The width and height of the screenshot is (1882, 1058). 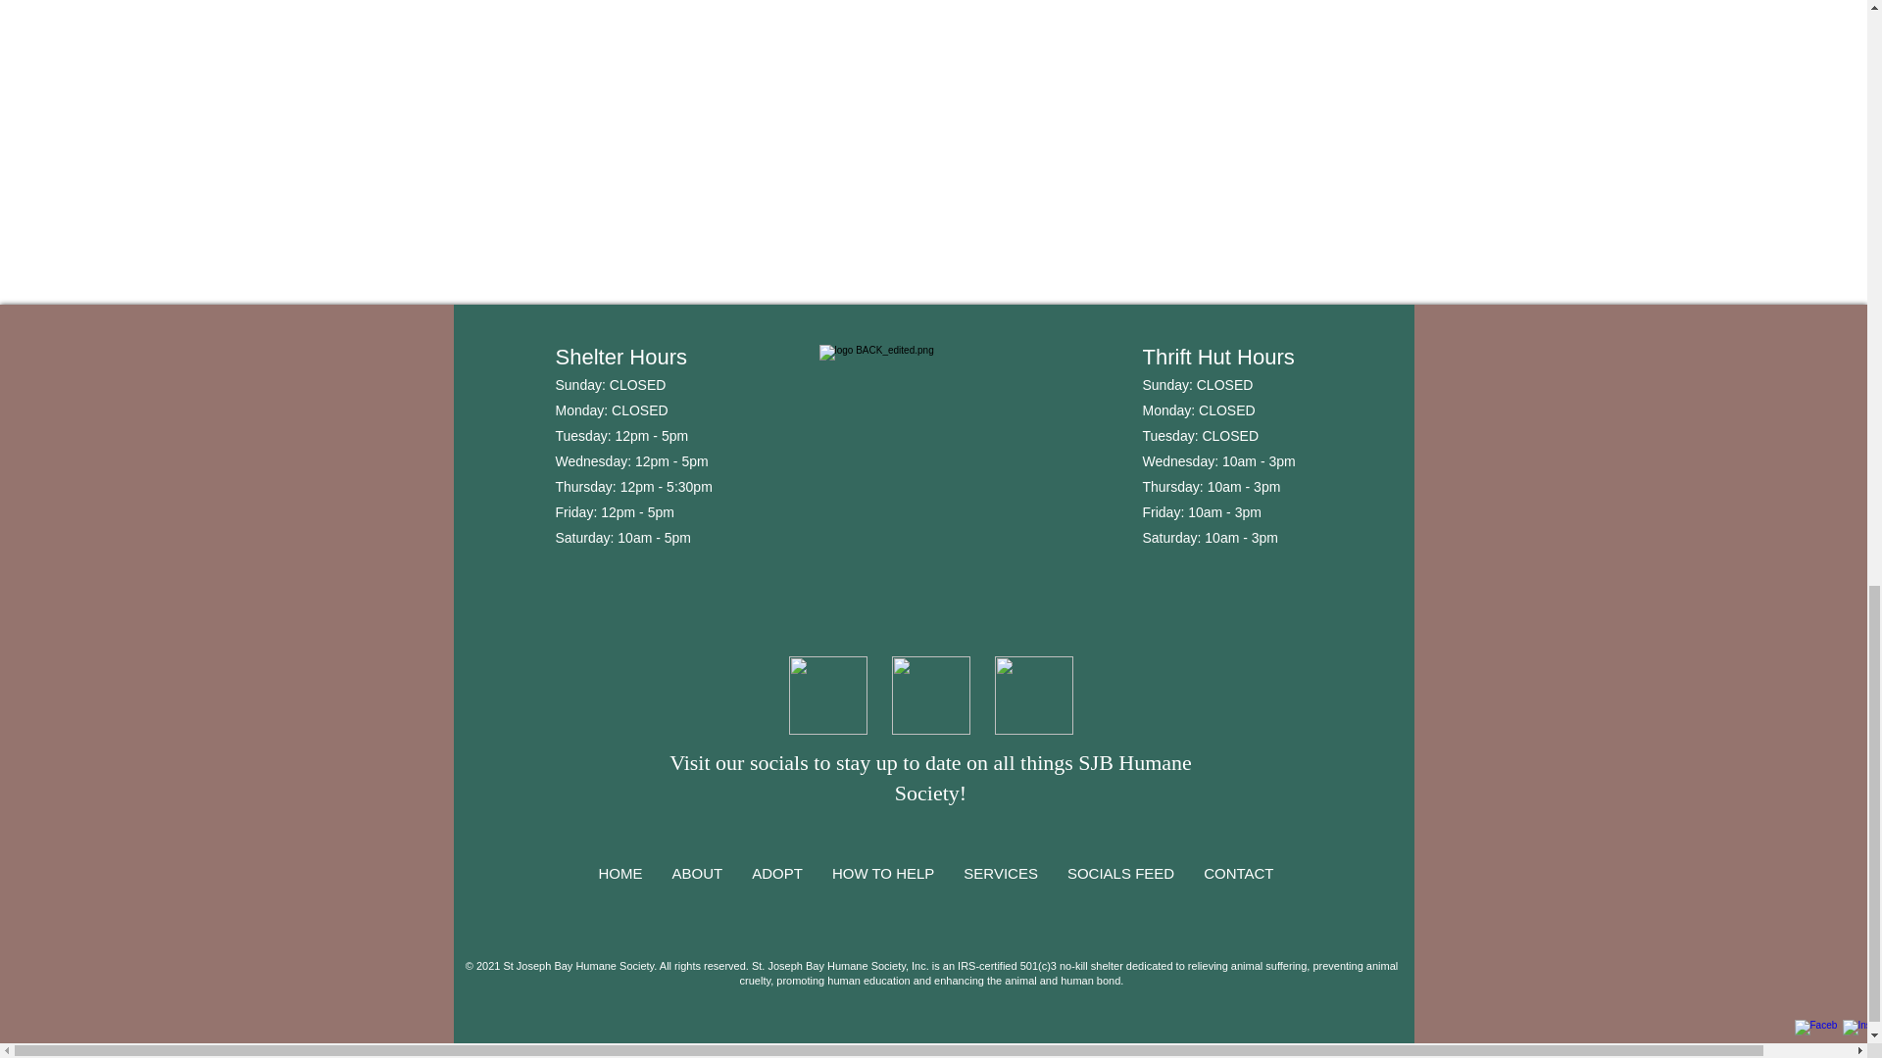 I want to click on HOME, so click(x=619, y=888).